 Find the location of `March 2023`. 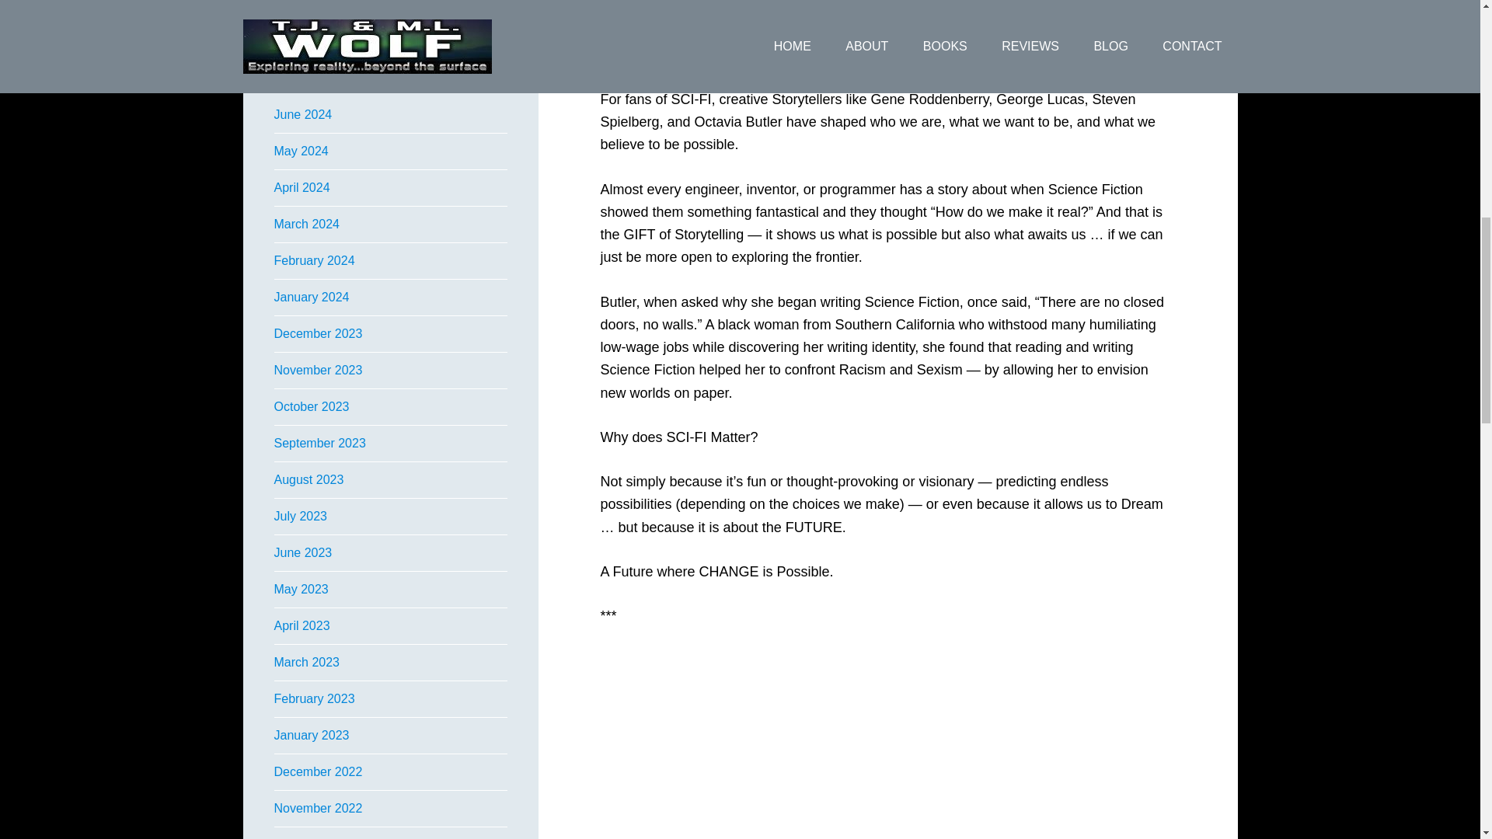

March 2023 is located at coordinates (306, 662).